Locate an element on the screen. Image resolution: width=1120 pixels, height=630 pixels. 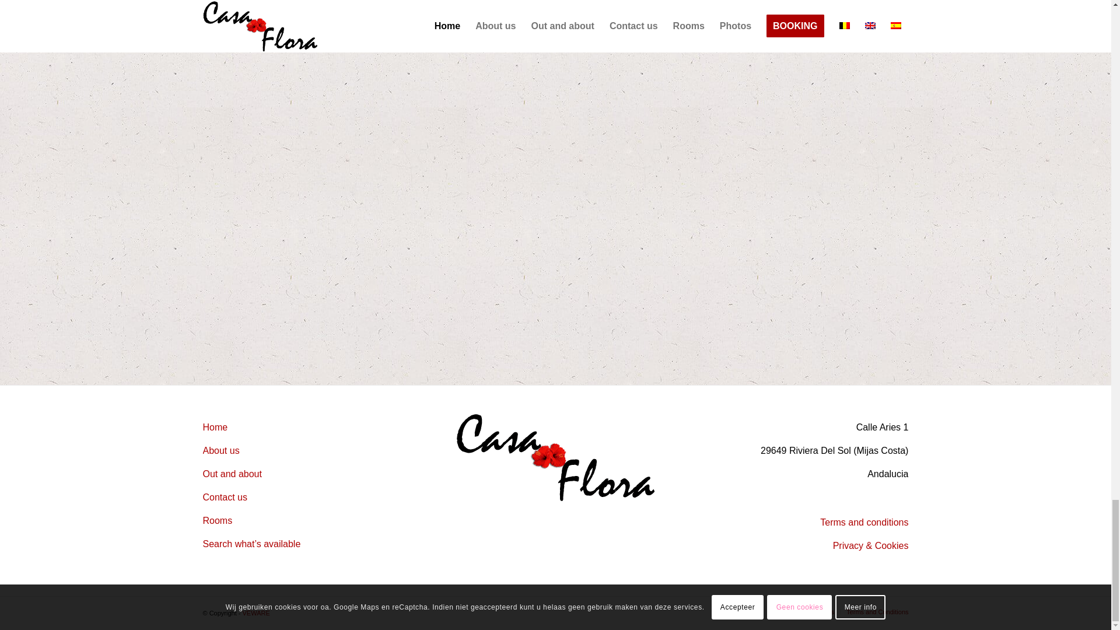
Terms and conditions is located at coordinates (864, 521).